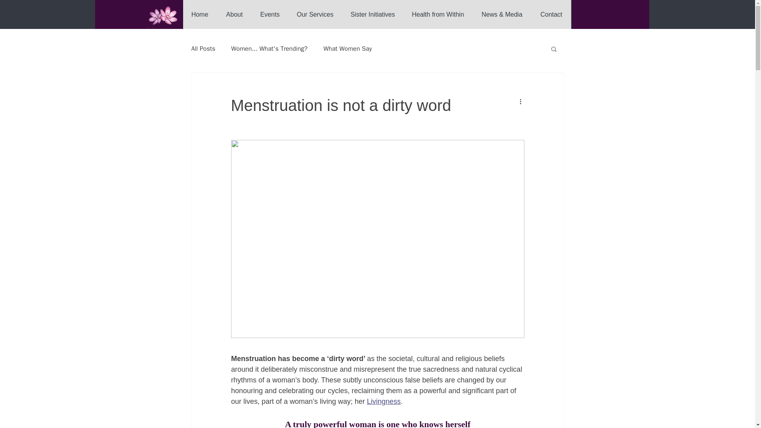 The width and height of the screenshot is (761, 428). Describe the element at coordinates (383, 401) in the screenshot. I see `Livingness` at that location.